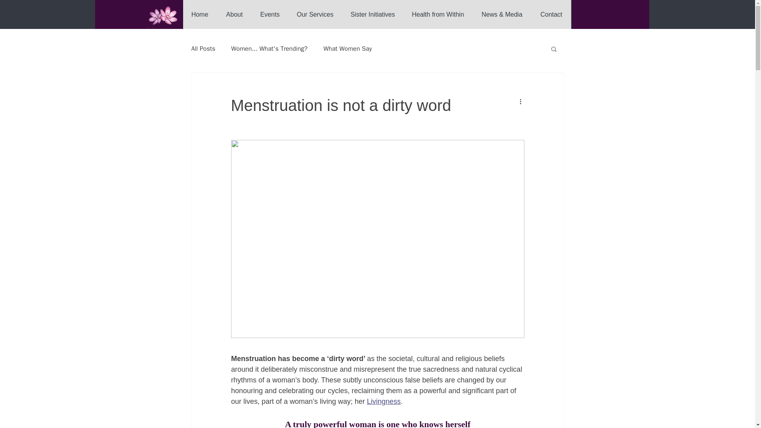 The width and height of the screenshot is (761, 428). Describe the element at coordinates (383, 401) in the screenshot. I see `Livingness` at that location.